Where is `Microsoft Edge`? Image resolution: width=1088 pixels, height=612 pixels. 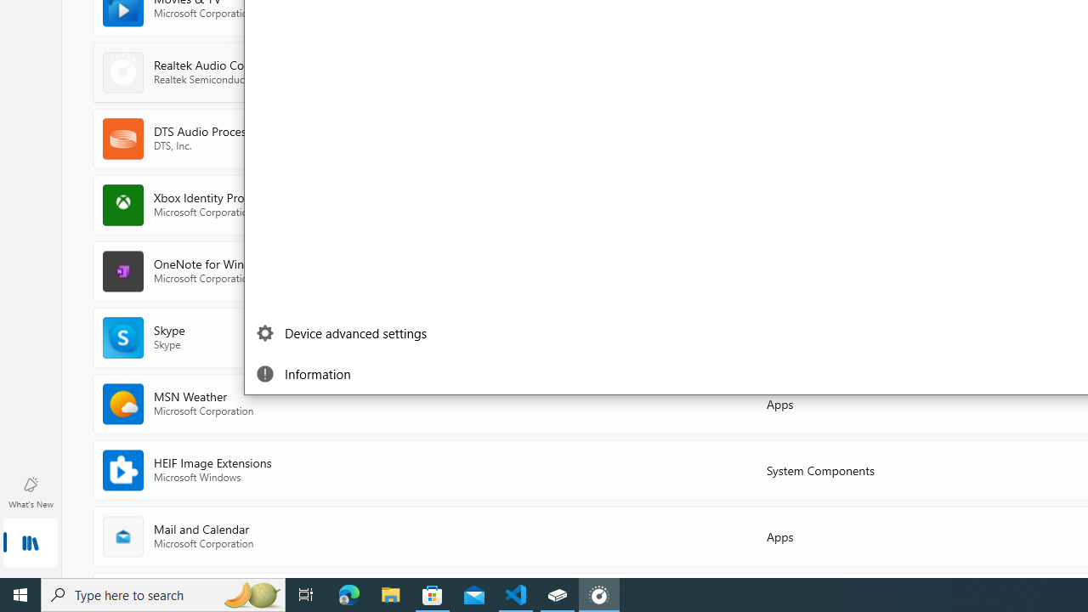
Microsoft Edge is located at coordinates (349, 595).